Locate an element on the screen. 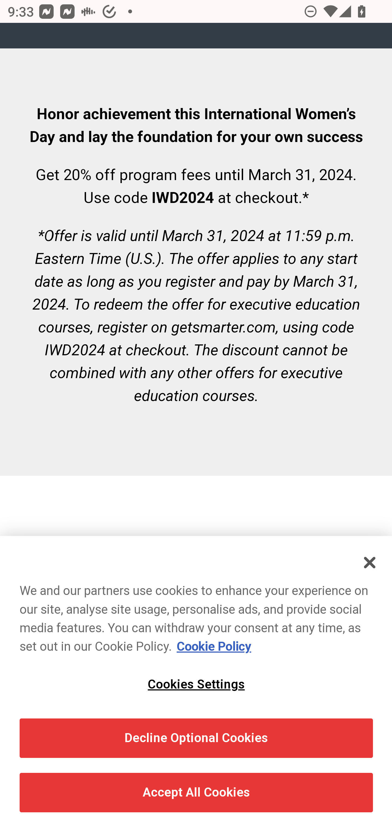  Close is located at coordinates (370, 563).